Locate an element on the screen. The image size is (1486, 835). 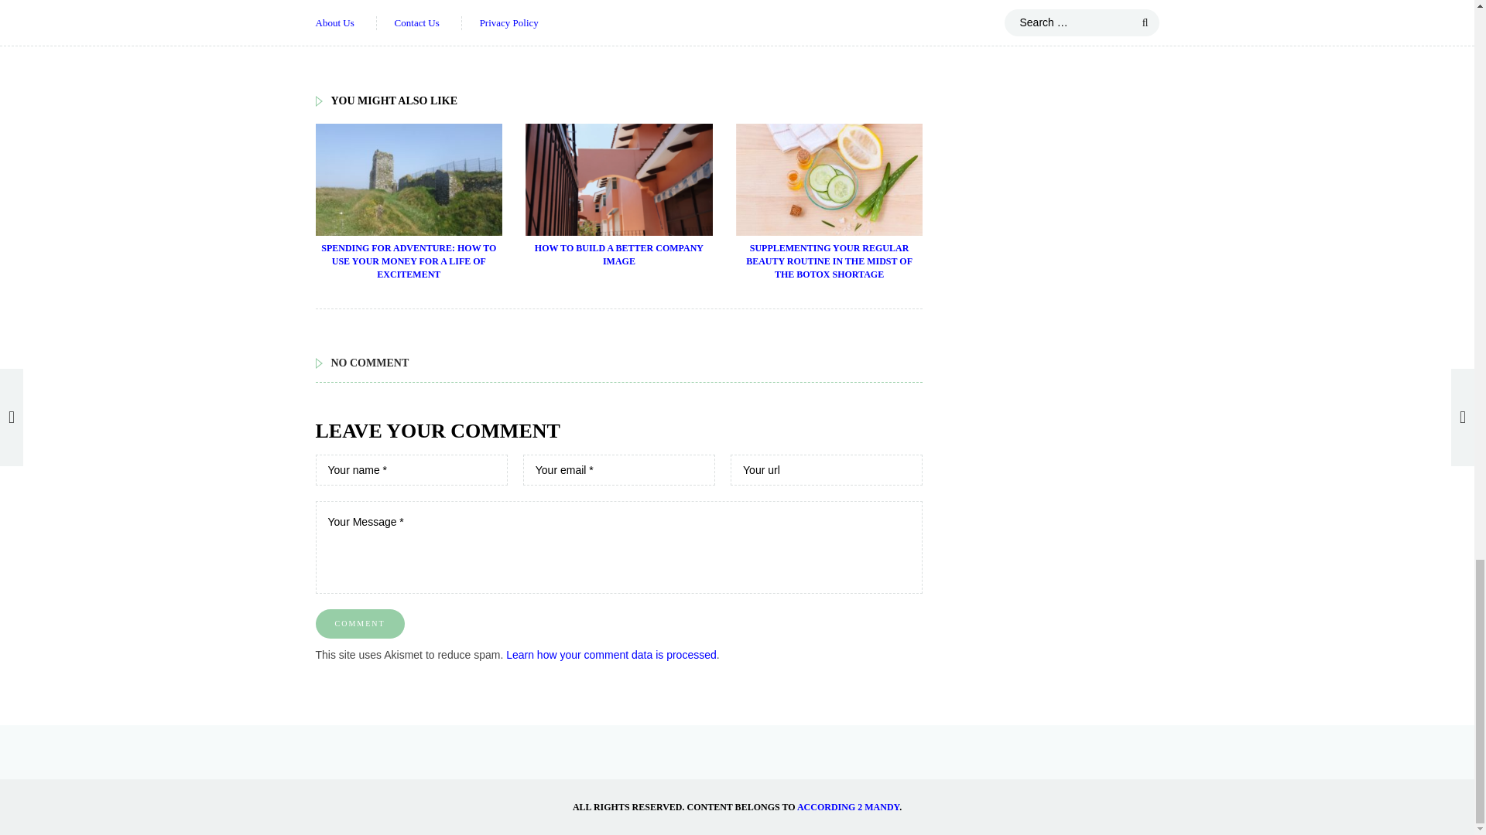
Share to Google Plus is located at coordinates (571, 9).